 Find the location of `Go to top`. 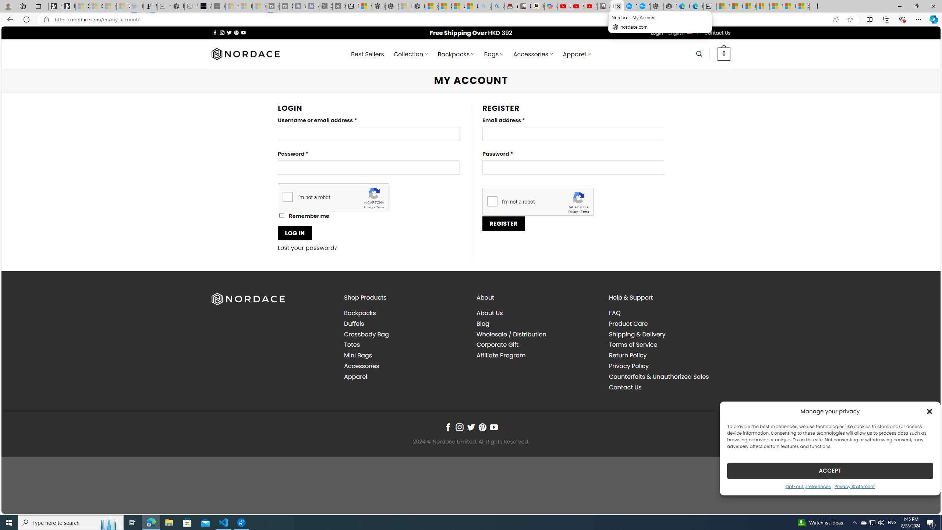

Go to top is located at coordinates (925, 504).